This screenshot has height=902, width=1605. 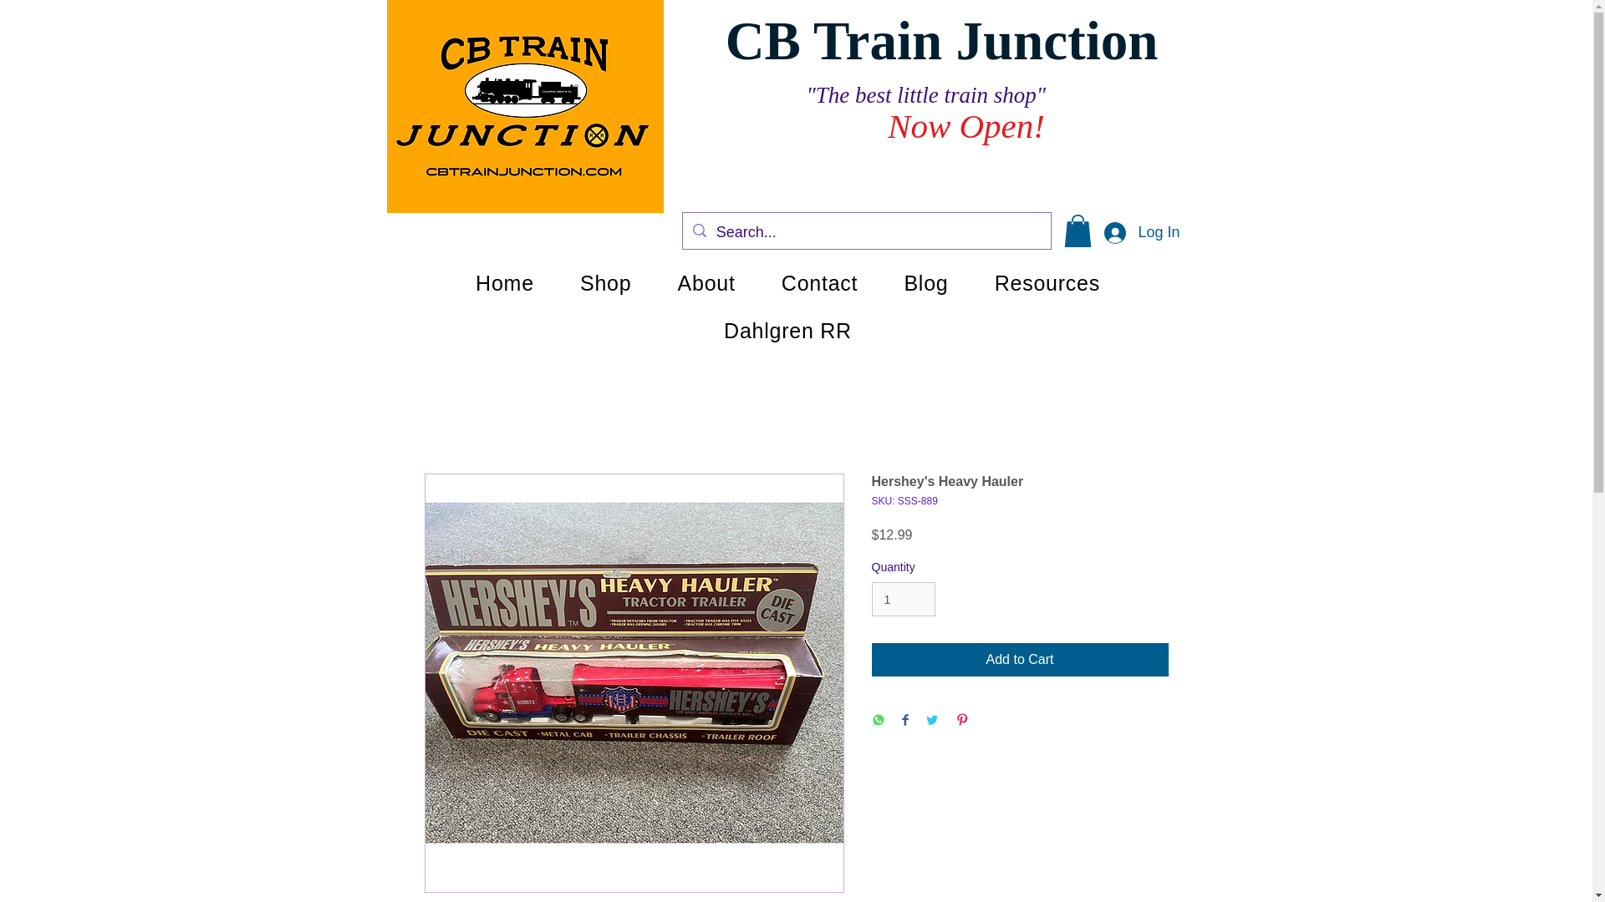 I want to click on Log In, so click(x=1142, y=233).